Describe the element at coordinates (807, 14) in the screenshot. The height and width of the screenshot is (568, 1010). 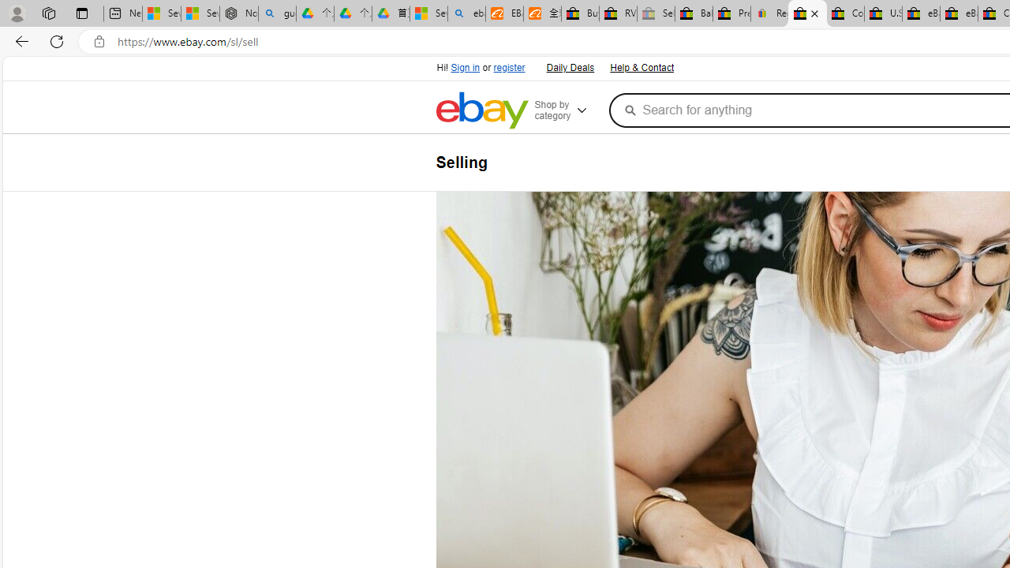
I see `Selling on eBay | Electronics, Fashion, Home & Garden | eBay` at that location.